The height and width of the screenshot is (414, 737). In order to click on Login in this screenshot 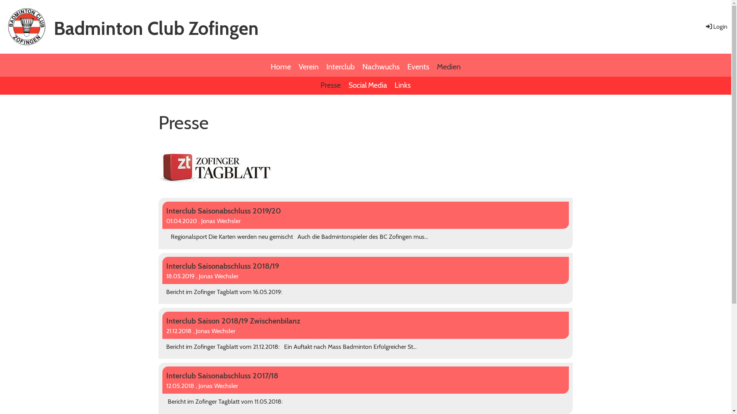, I will do `click(716, 27)`.